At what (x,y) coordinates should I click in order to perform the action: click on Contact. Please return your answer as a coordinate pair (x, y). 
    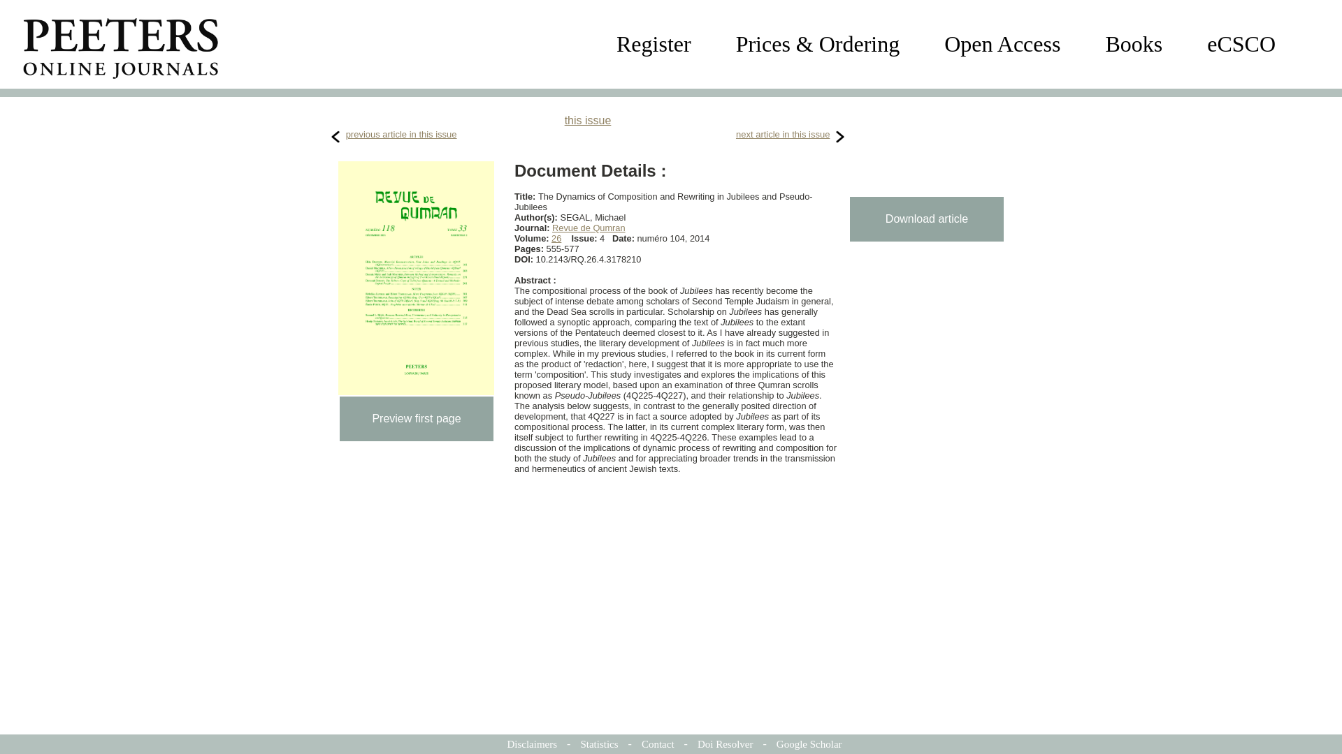
    Looking at the image, I should click on (658, 744).